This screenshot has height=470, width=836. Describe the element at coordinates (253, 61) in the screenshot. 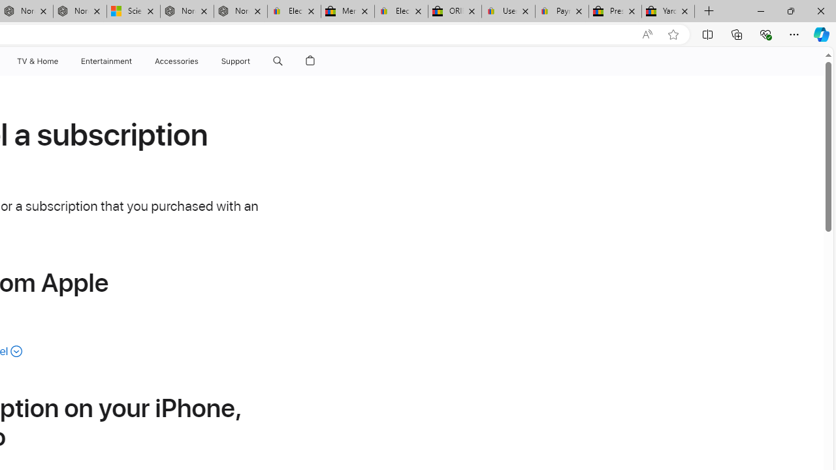

I see `Support menu` at that location.